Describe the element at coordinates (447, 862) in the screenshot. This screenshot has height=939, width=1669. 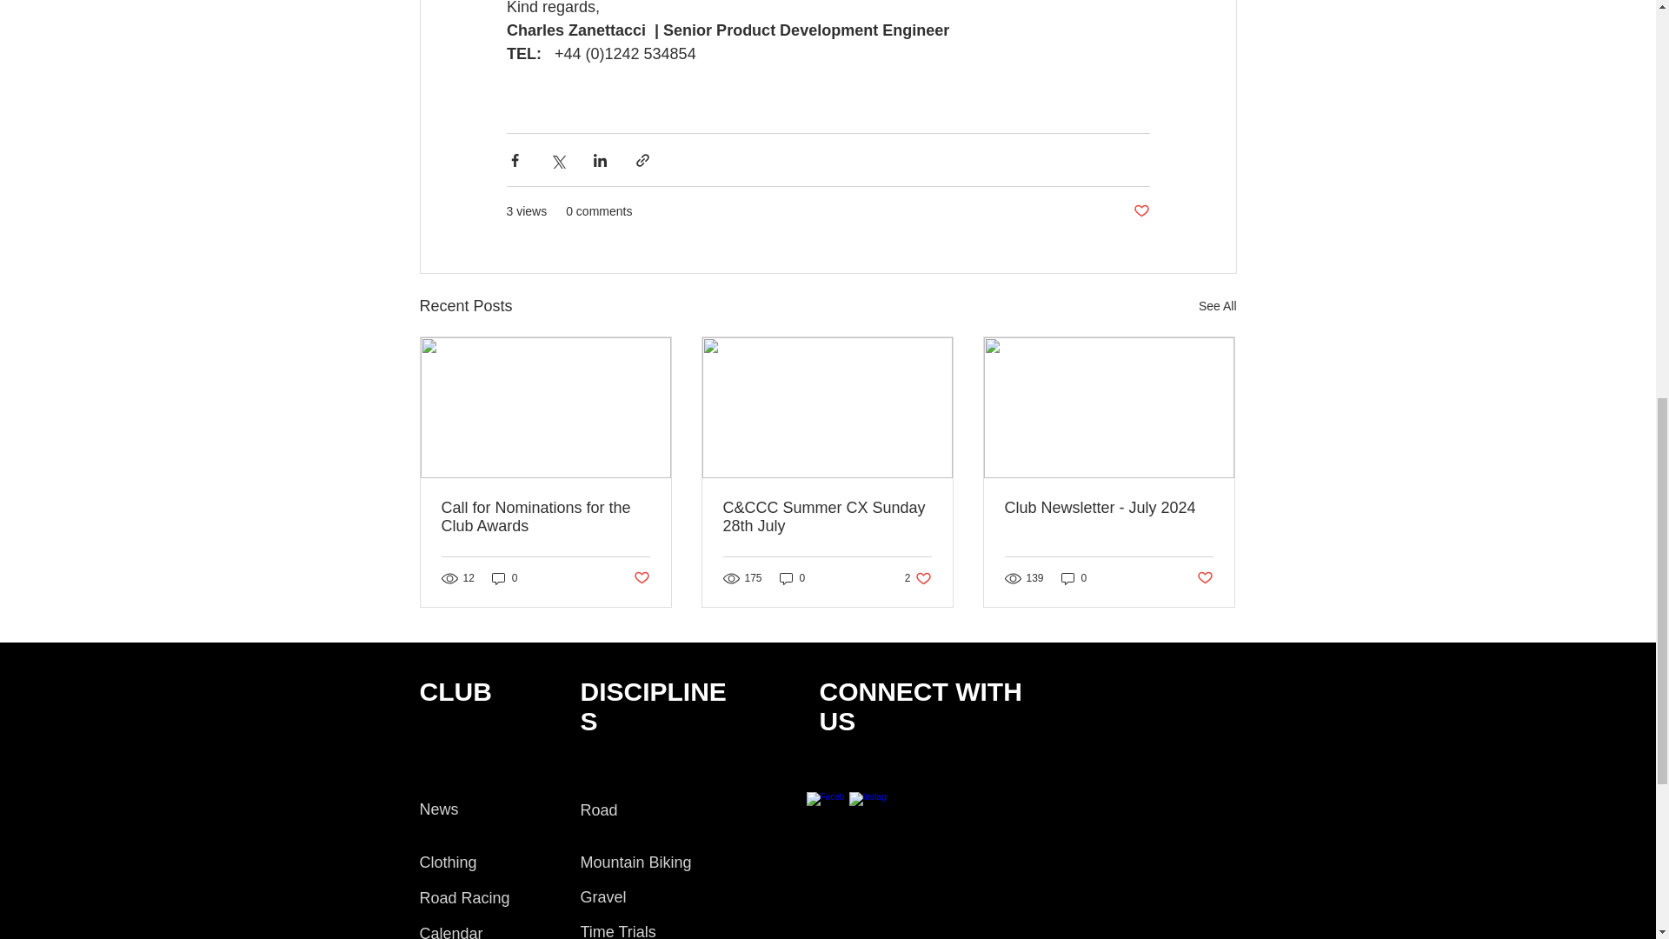
I see `Clothing` at that location.